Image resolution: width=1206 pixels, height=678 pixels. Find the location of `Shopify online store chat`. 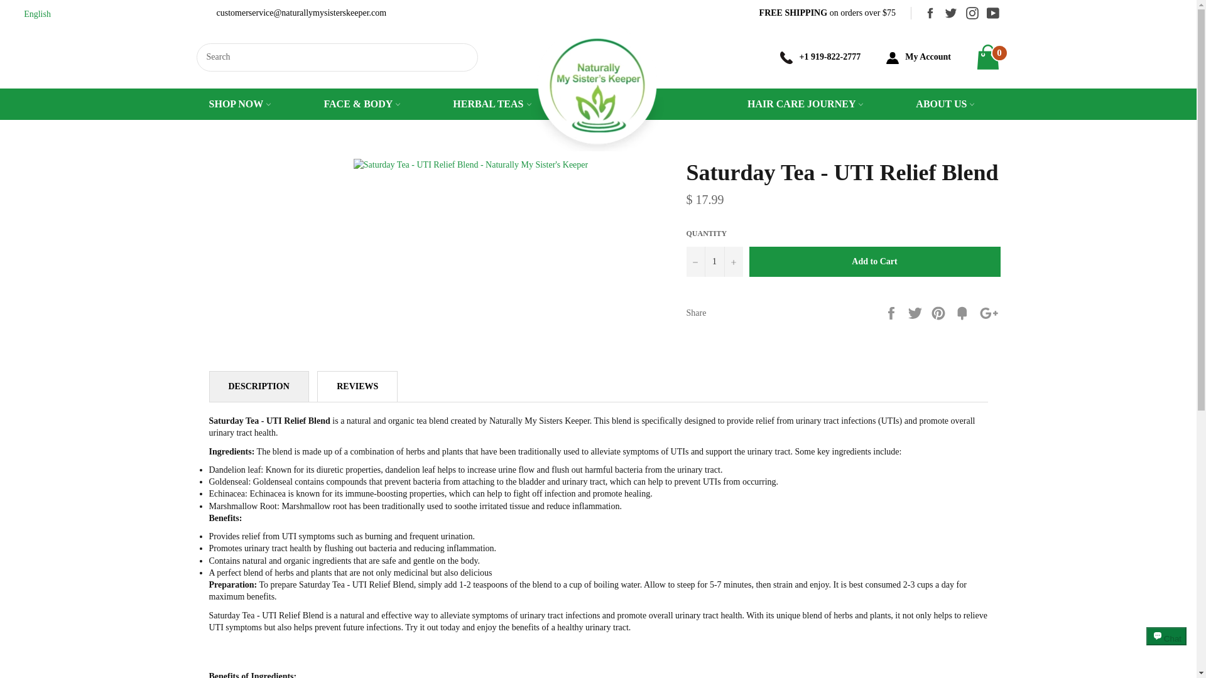

Shopify online store chat is located at coordinates (1166, 647).